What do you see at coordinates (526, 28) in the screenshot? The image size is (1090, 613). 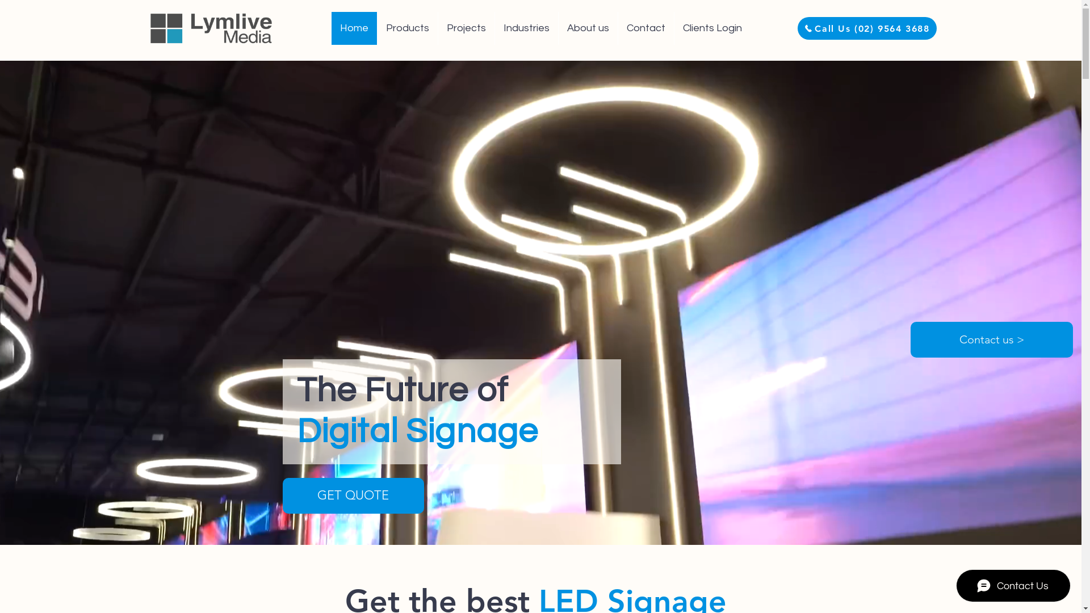 I see `Industries` at bounding box center [526, 28].